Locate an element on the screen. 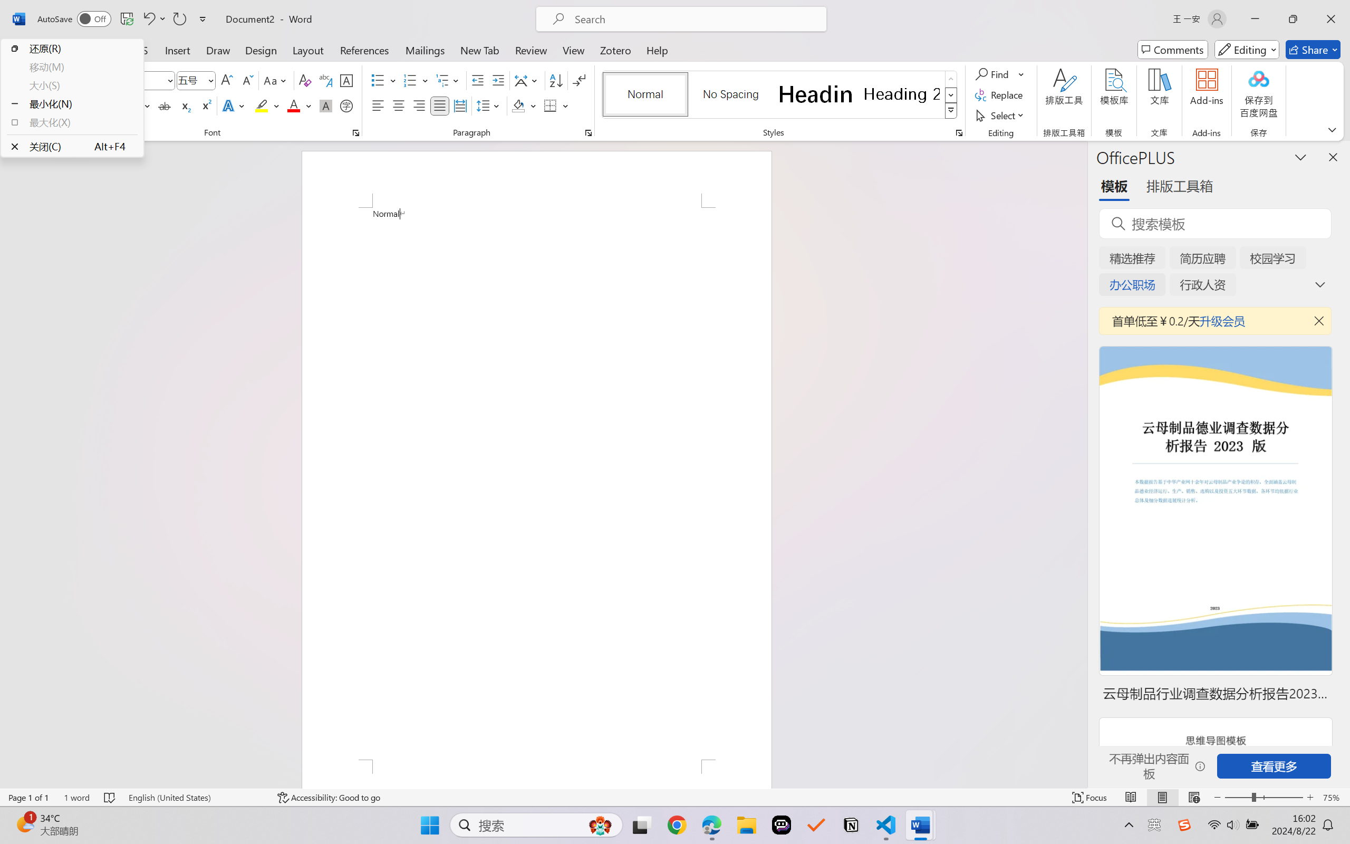 This screenshot has height=844, width=1350. Italic is located at coordinates (112, 105).